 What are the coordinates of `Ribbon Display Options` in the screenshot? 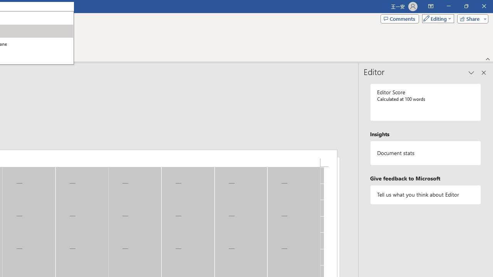 It's located at (431, 6).